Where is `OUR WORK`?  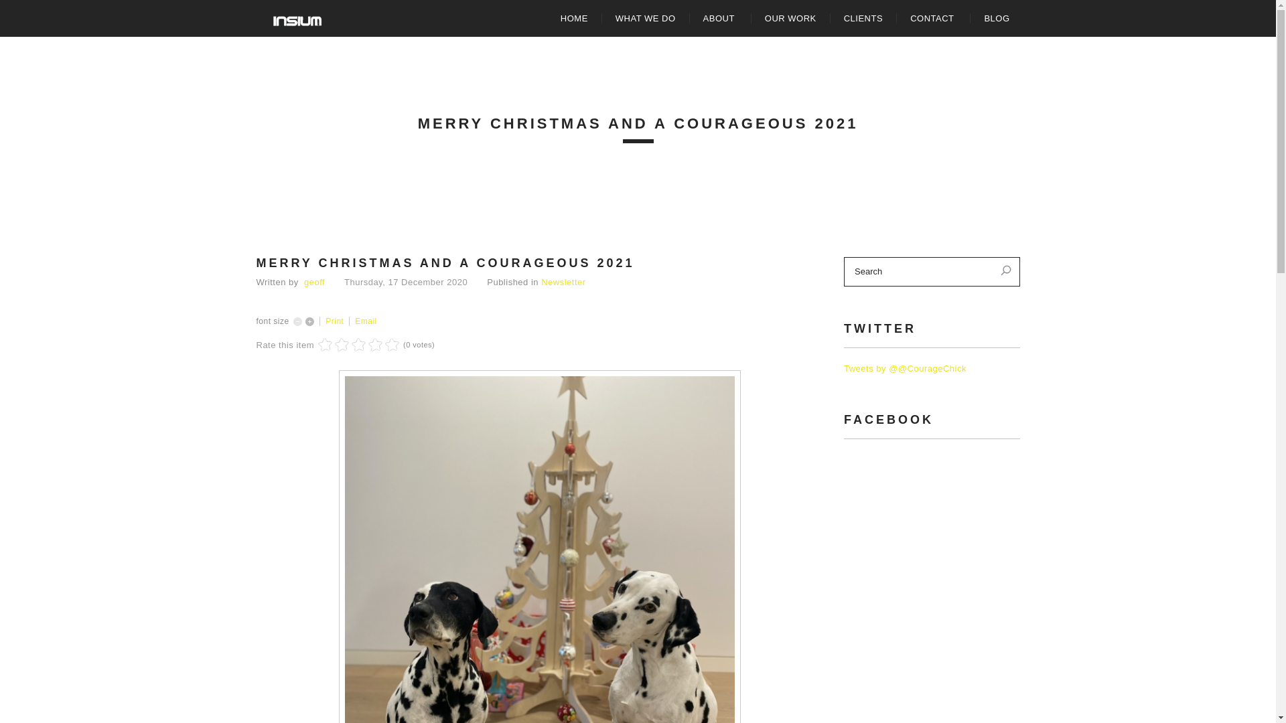 OUR WORK is located at coordinates (790, 19).